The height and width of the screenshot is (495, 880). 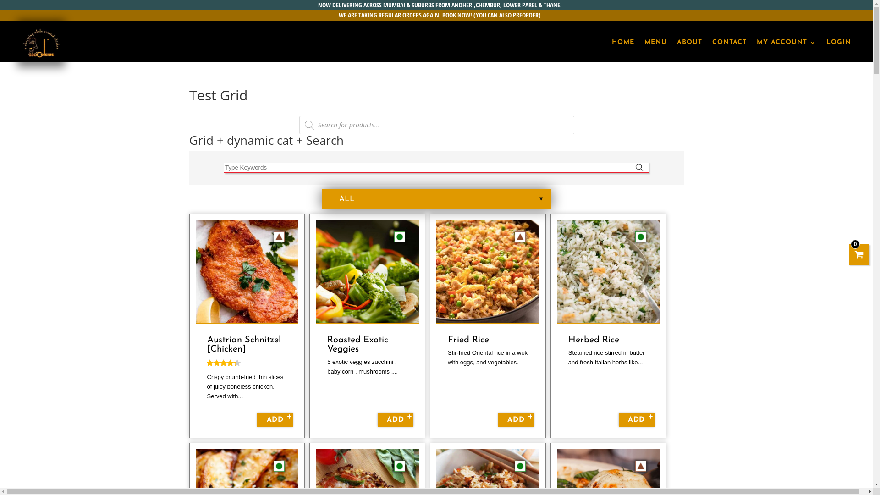 What do you see at coordinates (516, 420) in the screenshot?
I see `ADD` at bounding box center [516, 420].